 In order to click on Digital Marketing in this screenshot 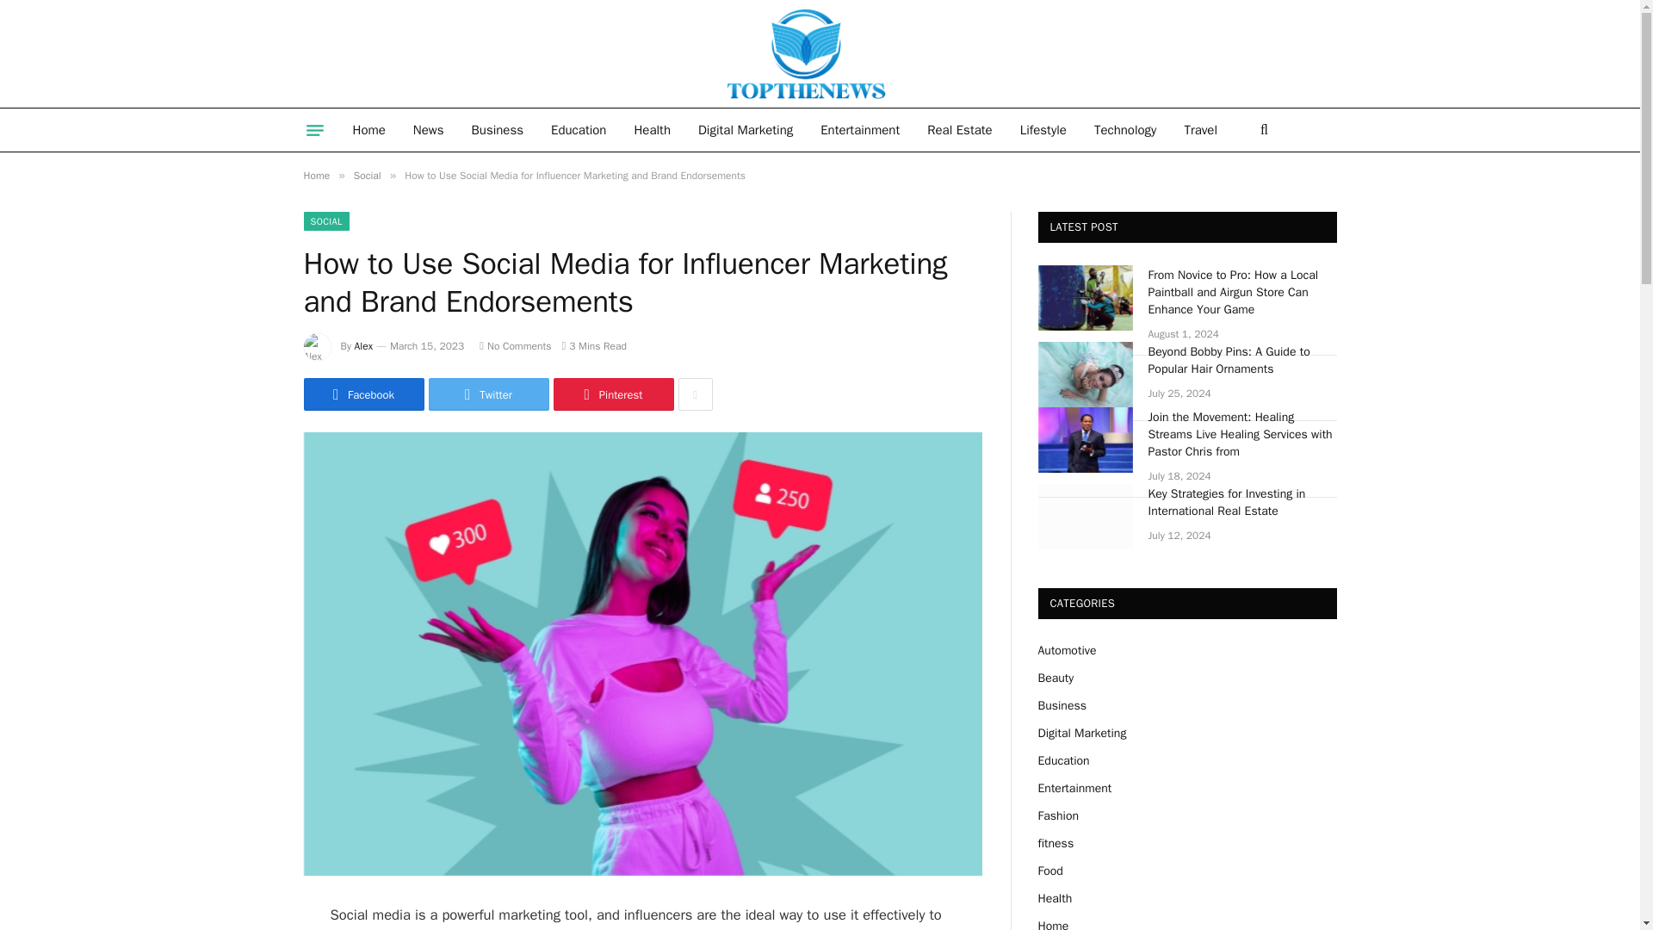, I will do `click(745, 130)`.